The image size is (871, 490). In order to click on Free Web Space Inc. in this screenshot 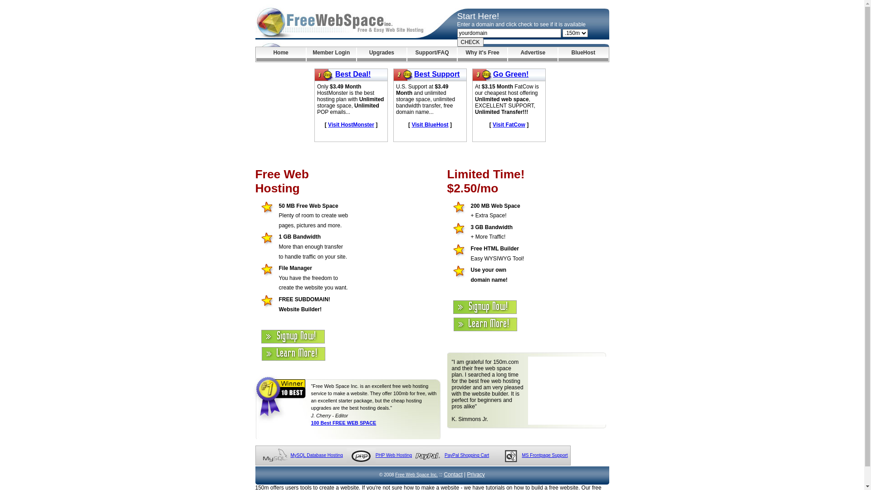, I will do `click(416, 475)`.